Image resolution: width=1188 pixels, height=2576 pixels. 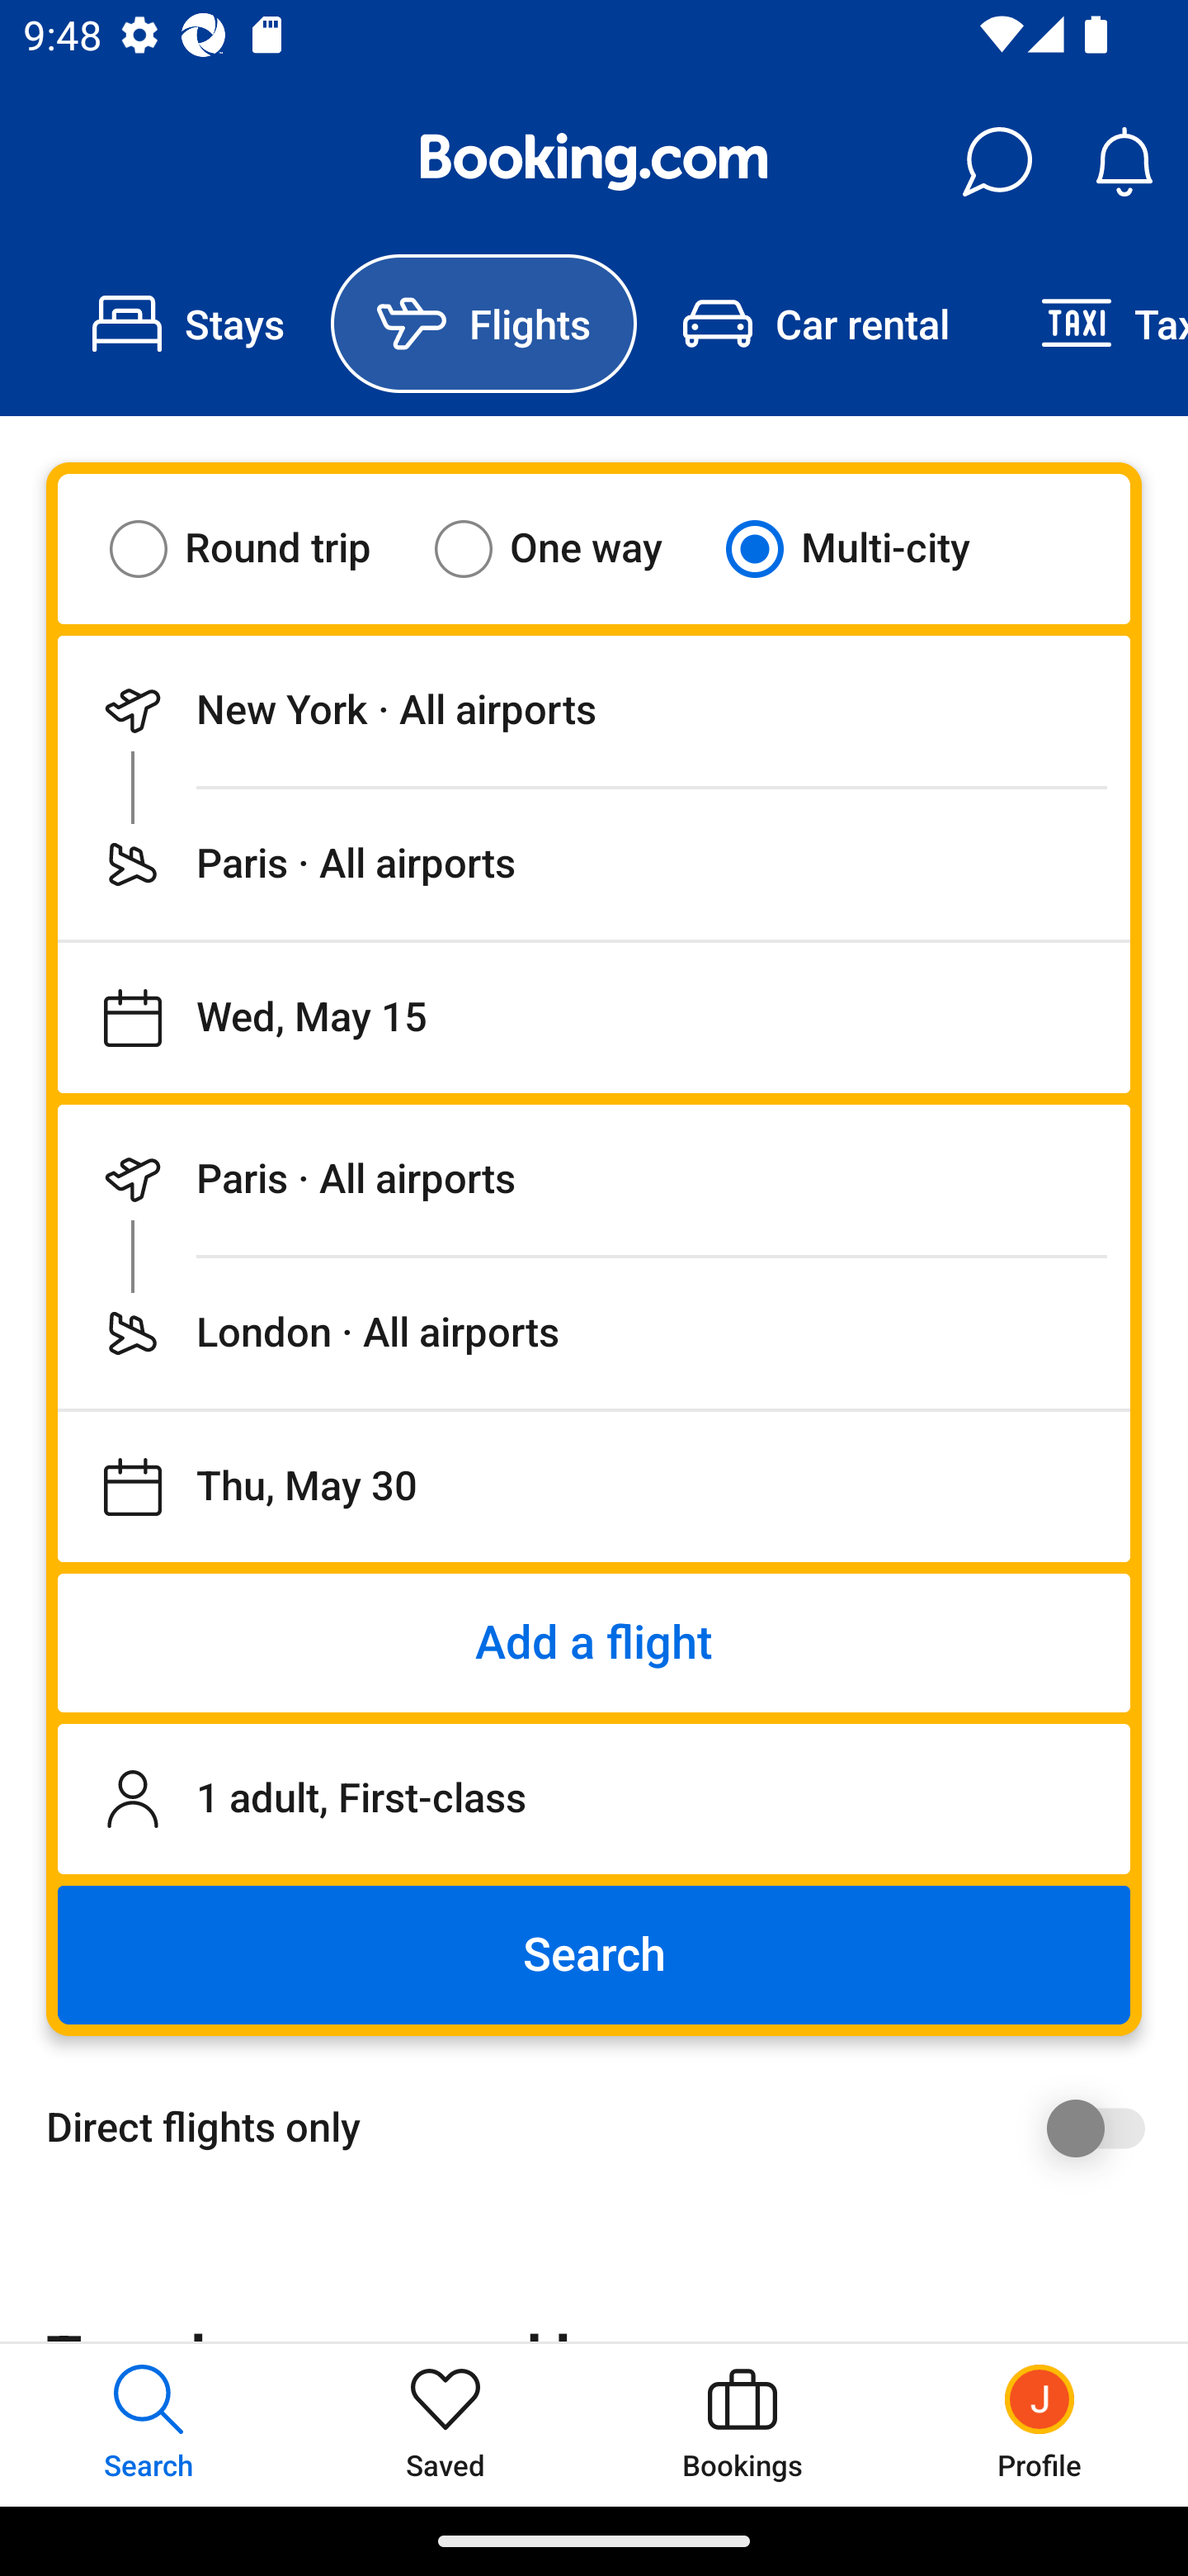 What do you see at coordinates (1091, 324) in the screenshot?
I see `Taxi` at bounding box center [1091, 324].